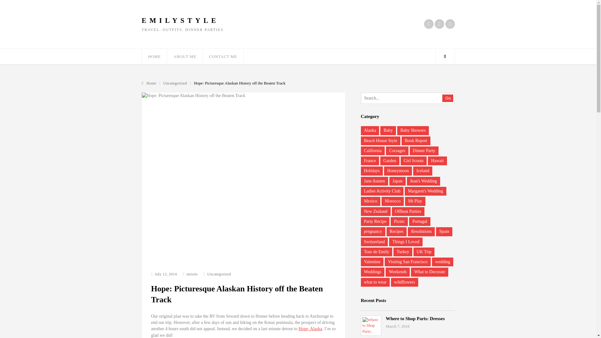 The image size is (601, 338). What do you see at coordinates (311, 329) in the screenshot?
I see `Hope, Alaska` at bounding box center [311, 329].